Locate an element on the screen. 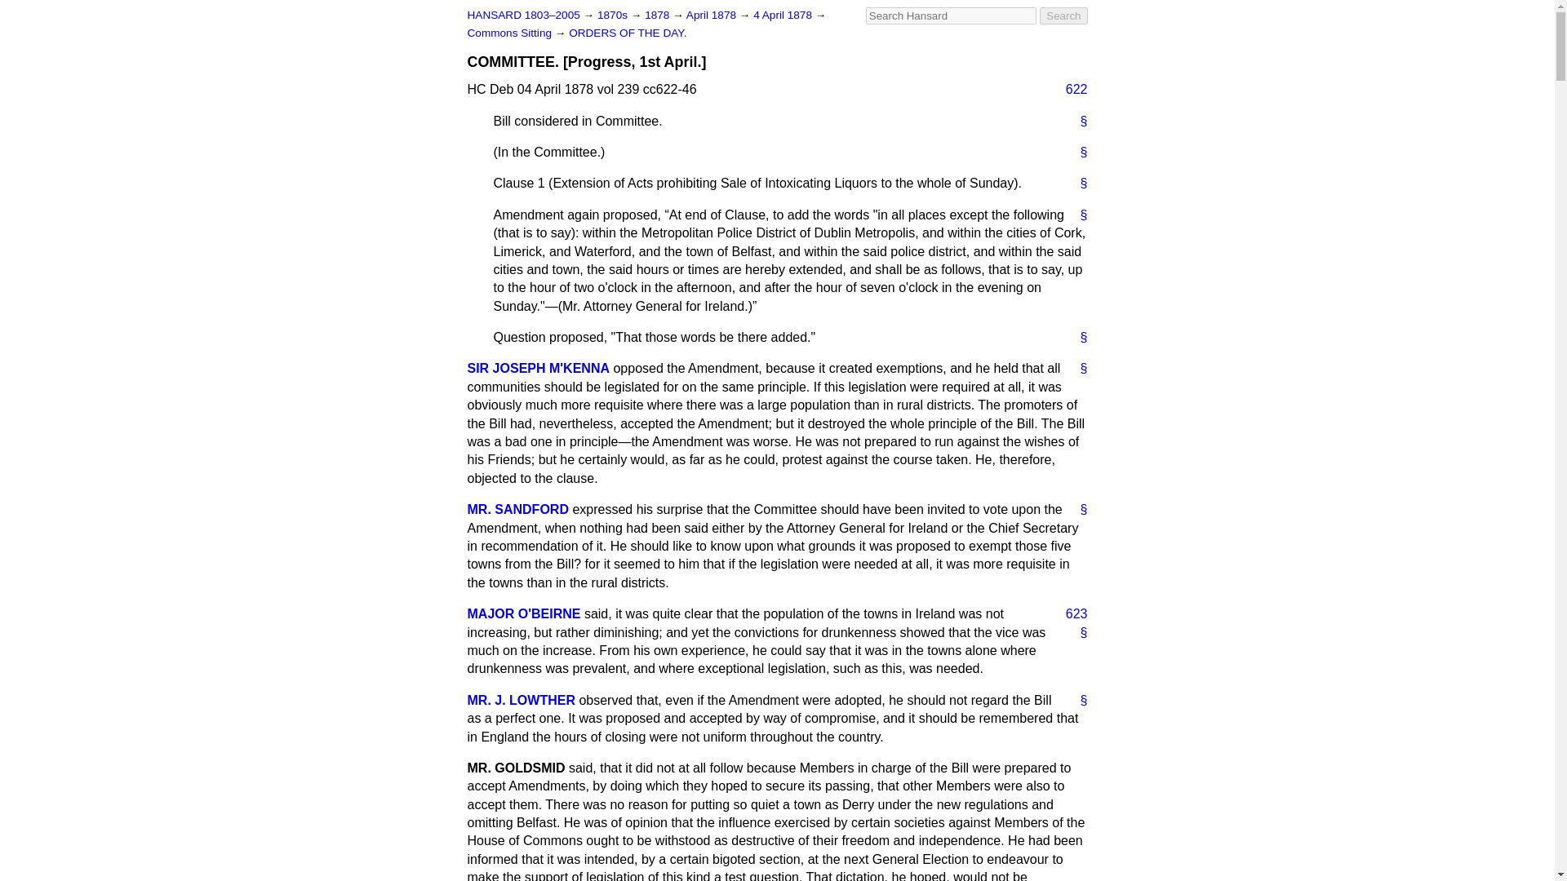  Mr James Lowther is located at coordinates (521, 700).